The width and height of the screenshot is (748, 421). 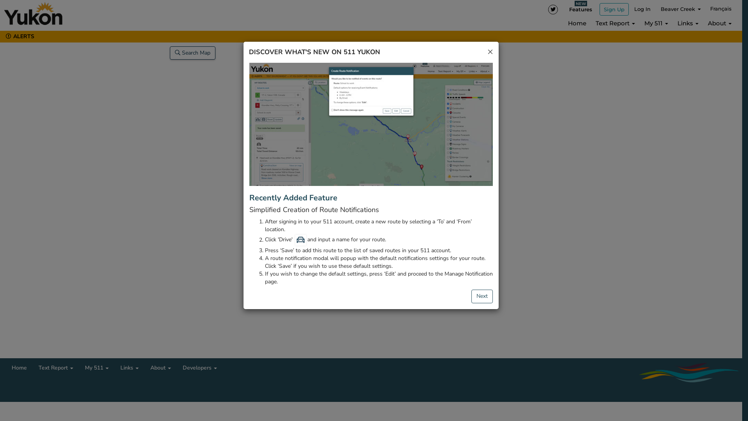 I want to click on Developers, so click(x=200, y=367).